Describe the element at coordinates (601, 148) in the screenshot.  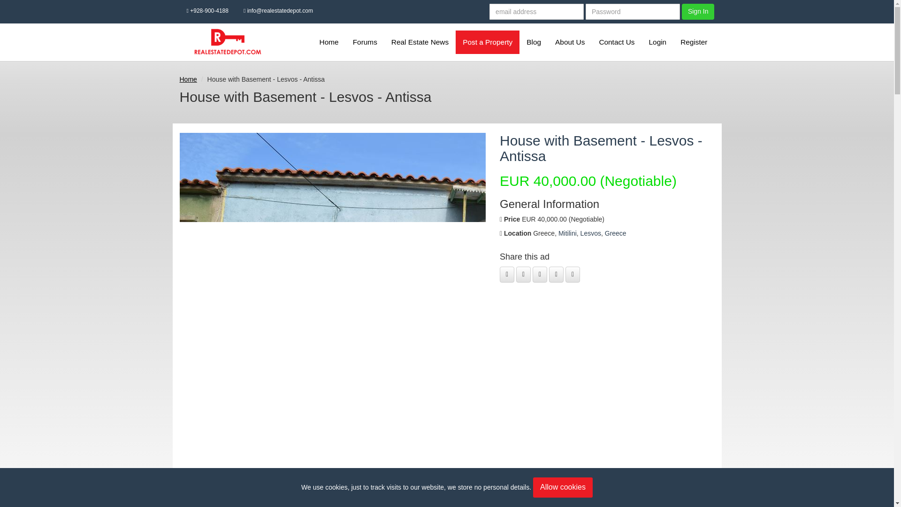
I see `House with Basement - Lesvos - Antissa` at that location.